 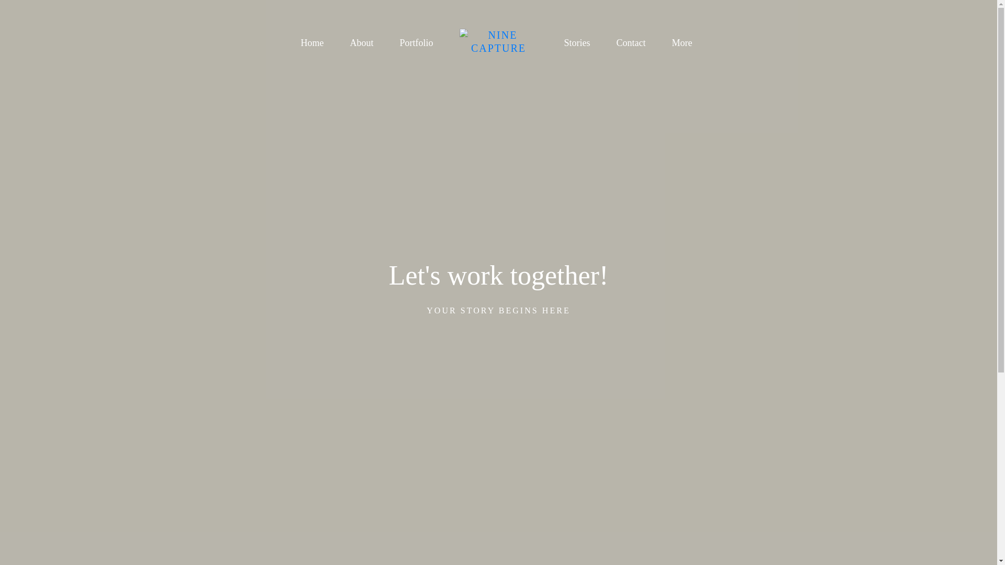 What do you see at coordinates (685, 43) in the screenshot?
I see `More` at bounding box center [685, 43].